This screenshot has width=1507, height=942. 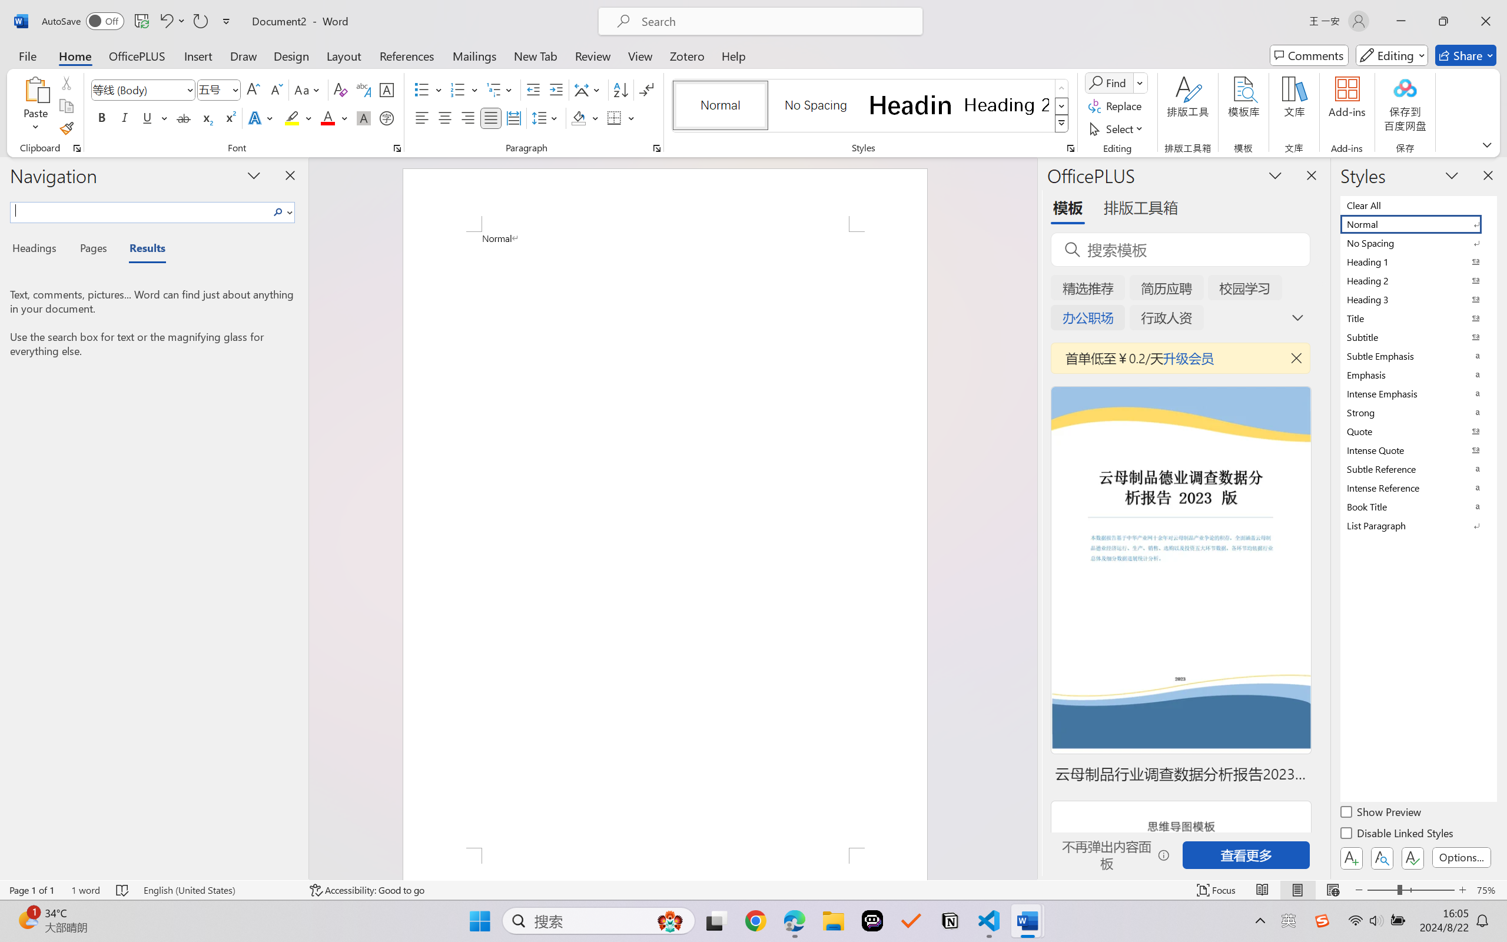 I want to click on Class: Image, so click(x=1322, y=921).